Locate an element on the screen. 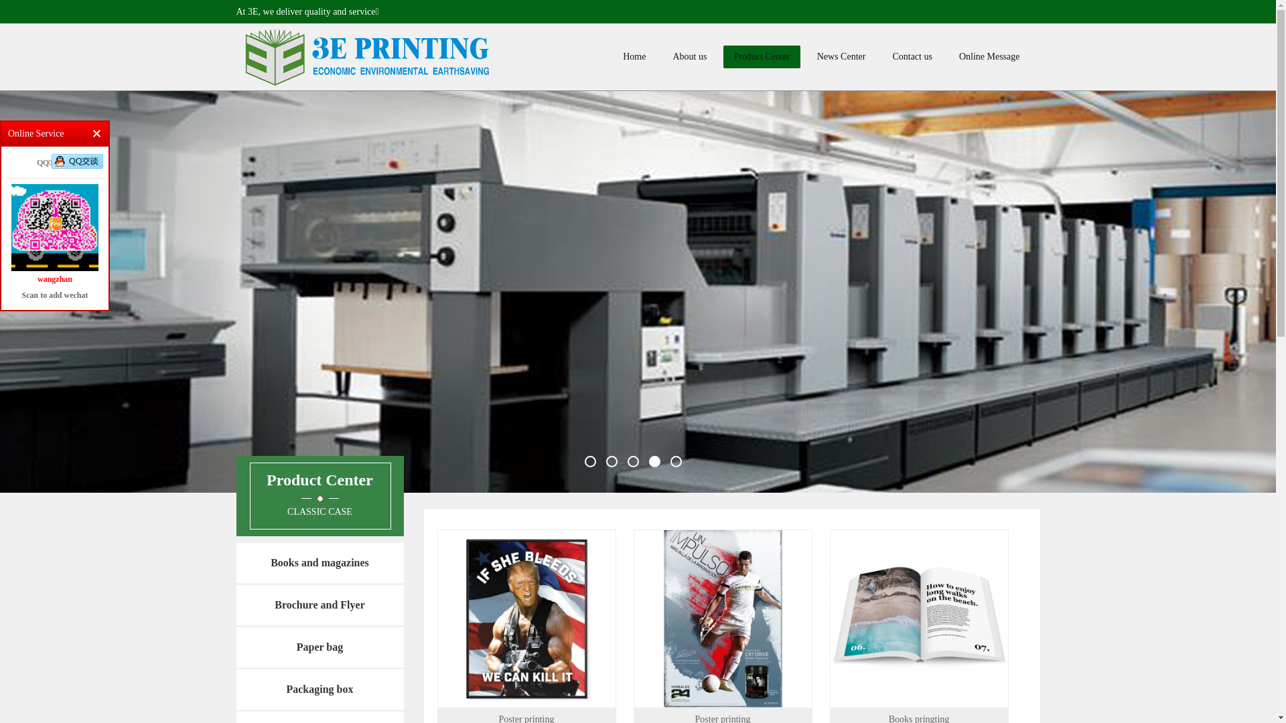  3e printing is located at coordinates (370, 58).